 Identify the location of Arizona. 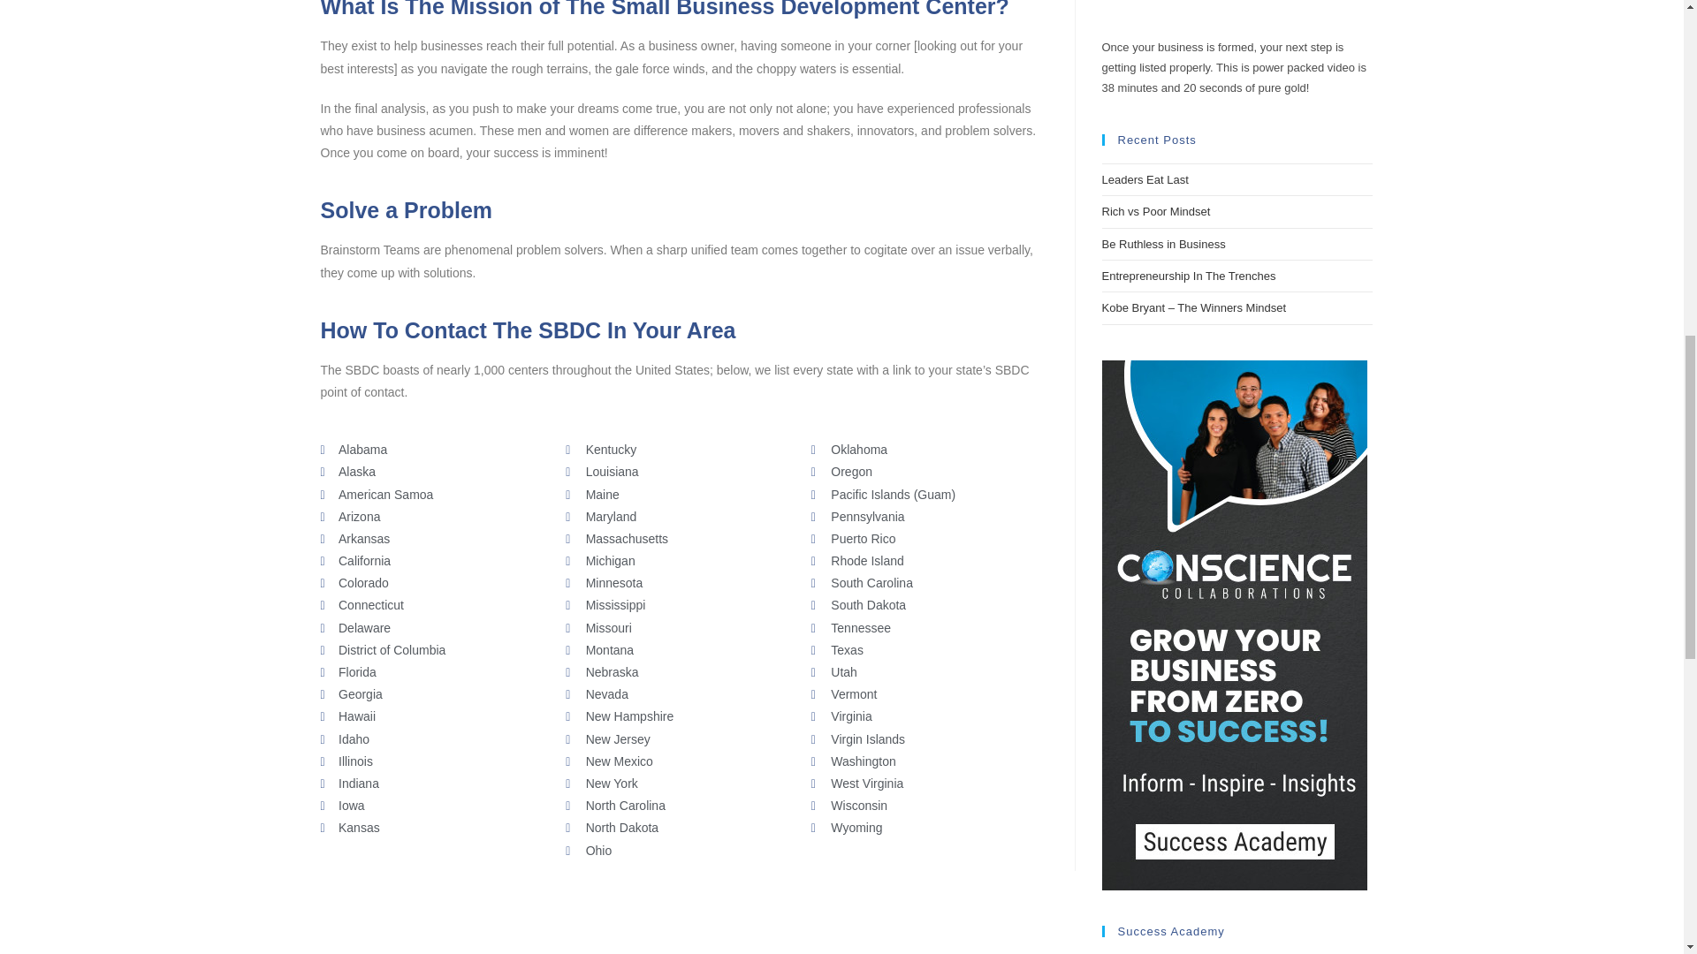
(434, 518).